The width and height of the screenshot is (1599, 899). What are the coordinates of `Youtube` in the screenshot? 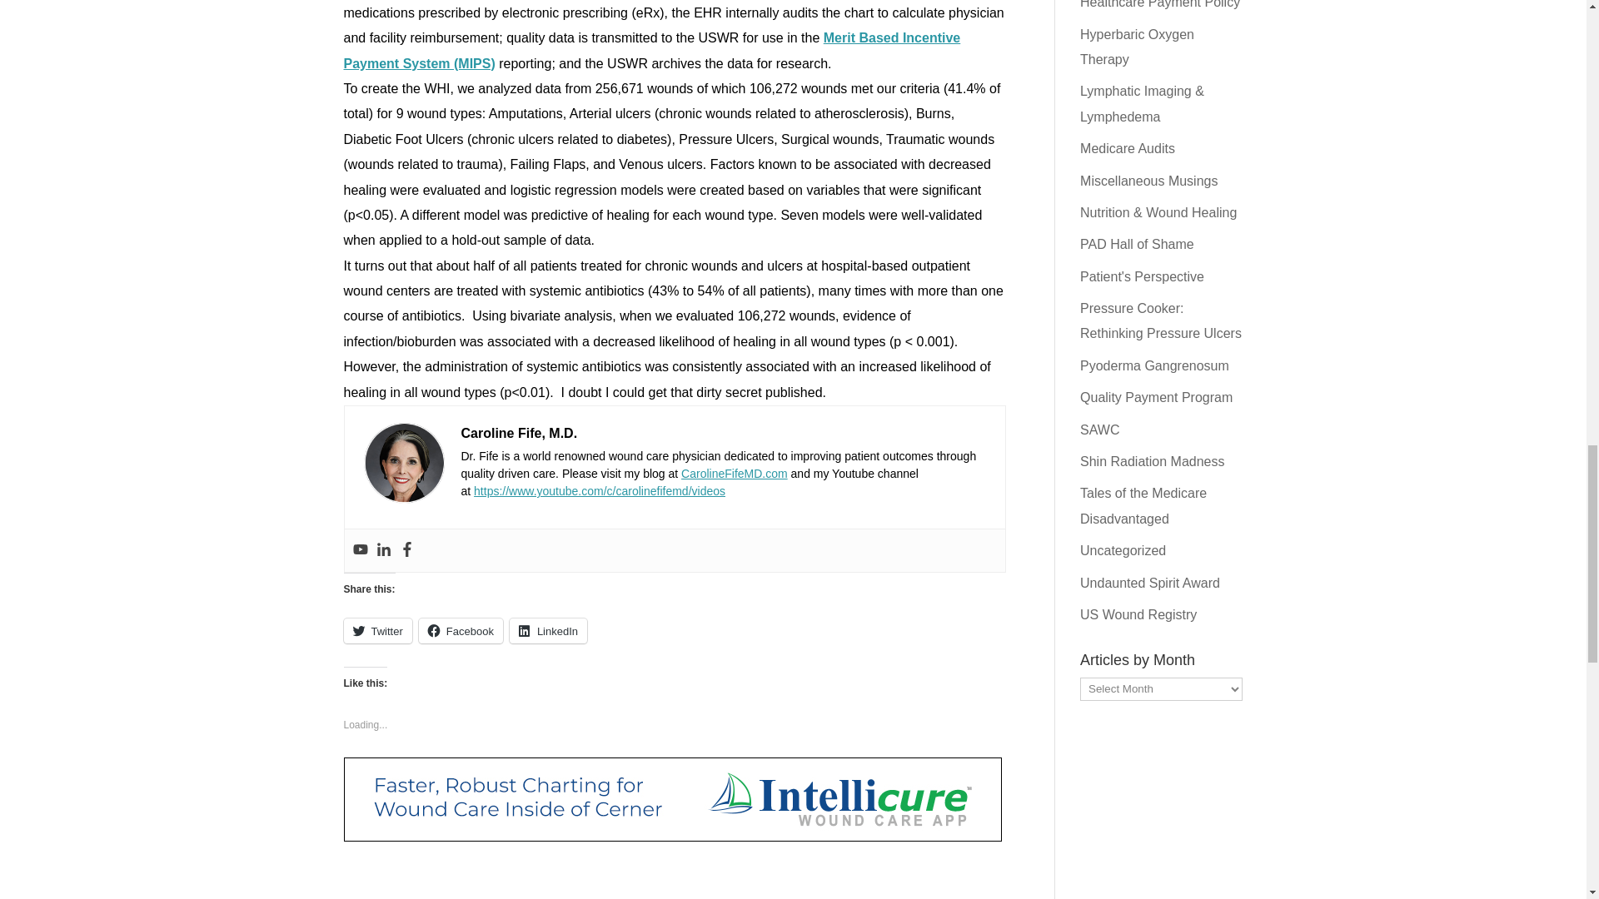 It's located at (360, 550).